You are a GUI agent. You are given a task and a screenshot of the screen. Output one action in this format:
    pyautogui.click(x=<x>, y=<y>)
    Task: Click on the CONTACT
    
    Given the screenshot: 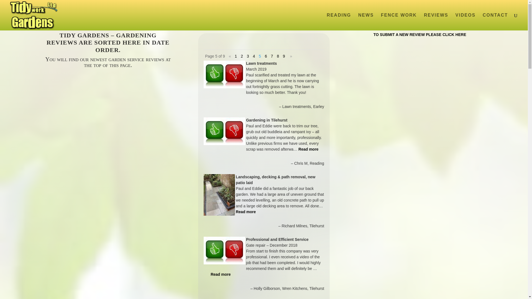 What is the action you would take?
    pyautogui.click(x=495, y=22)
    